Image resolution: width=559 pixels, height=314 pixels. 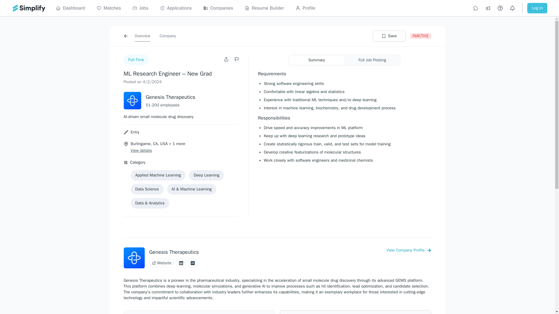 What do you see at coordinates (372, 60) in the screenshot?
I see `Full Job Posting` at bounding box center [372, 60].